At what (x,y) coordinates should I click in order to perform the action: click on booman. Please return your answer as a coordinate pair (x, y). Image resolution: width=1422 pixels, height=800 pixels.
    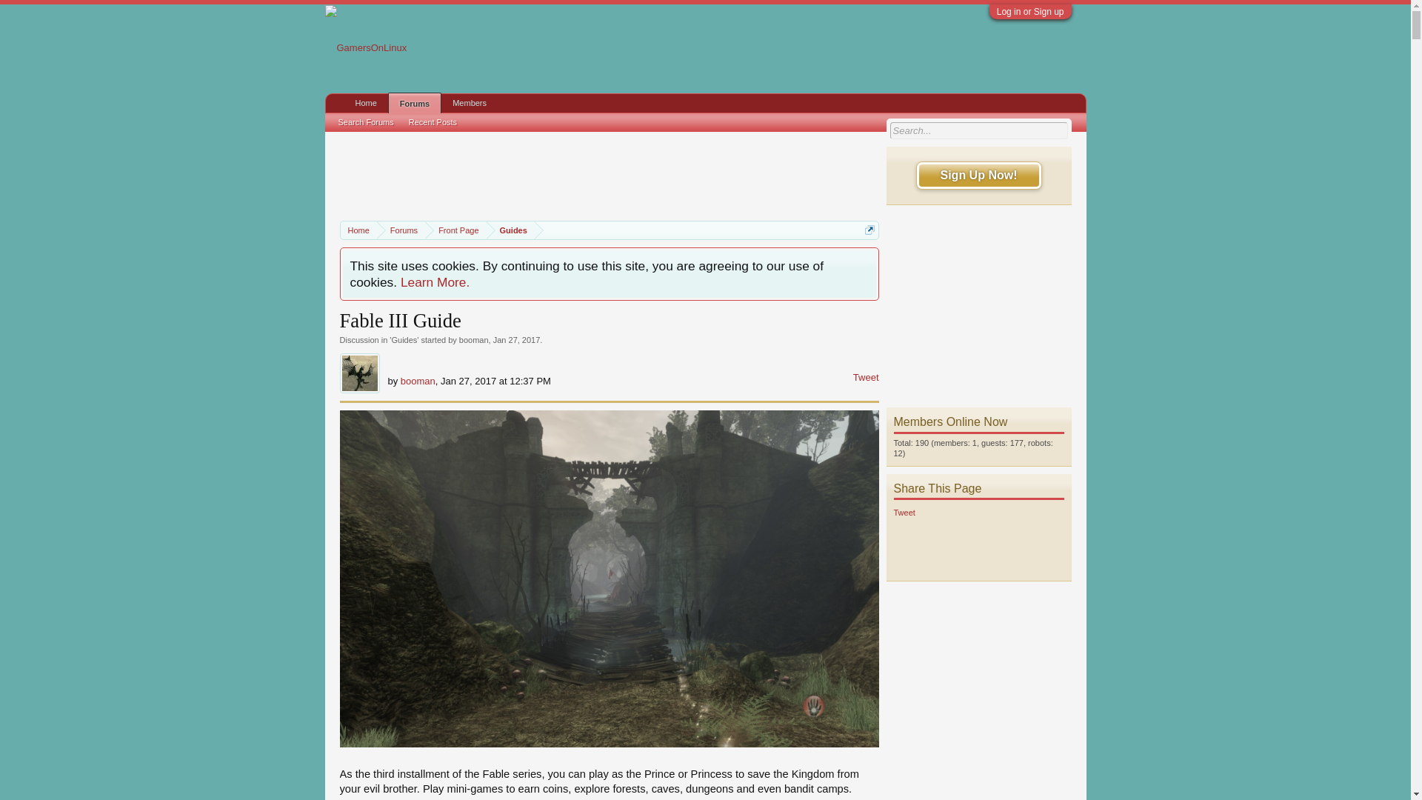
    Looking at the image, I should click on (474, 339).